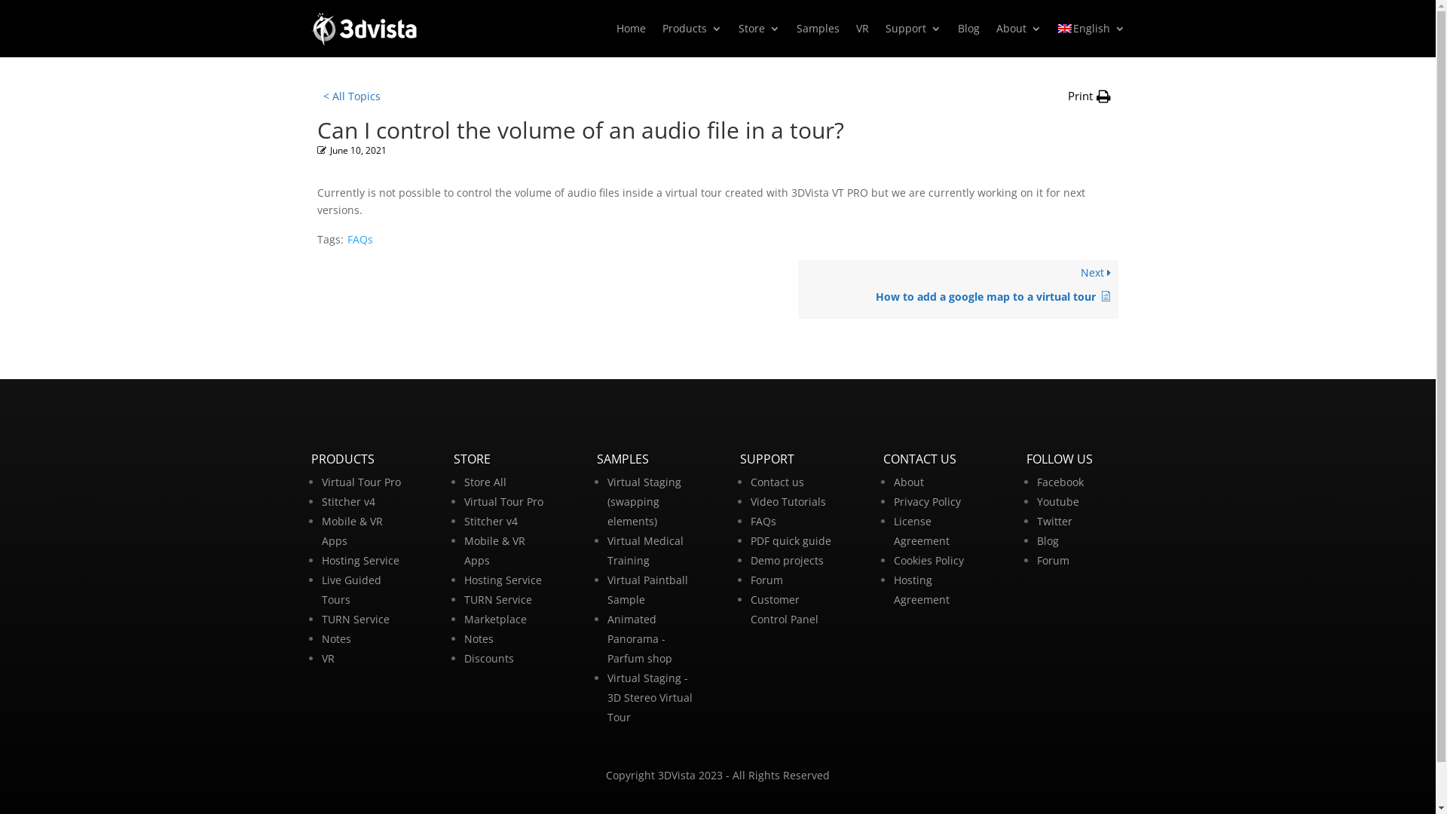 This screenshot has height=814, width=1447. Describe the element at coordinates (692, 29) in the screenshot. I see `Products` at that location.